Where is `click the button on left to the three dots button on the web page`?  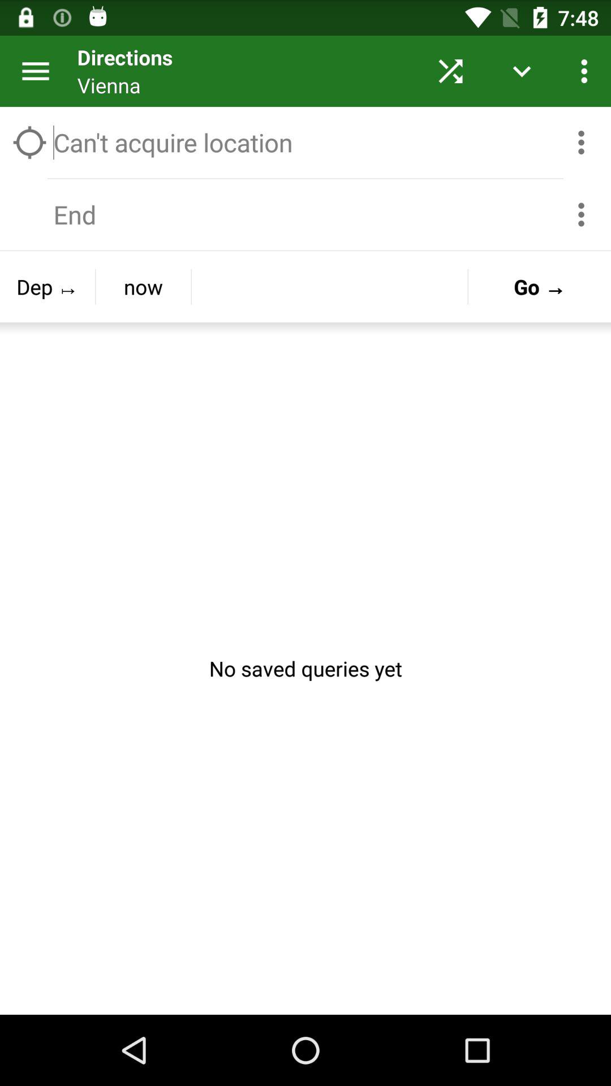 click the button on left to the three dots button on the web page is located at coordinates (522, 71).